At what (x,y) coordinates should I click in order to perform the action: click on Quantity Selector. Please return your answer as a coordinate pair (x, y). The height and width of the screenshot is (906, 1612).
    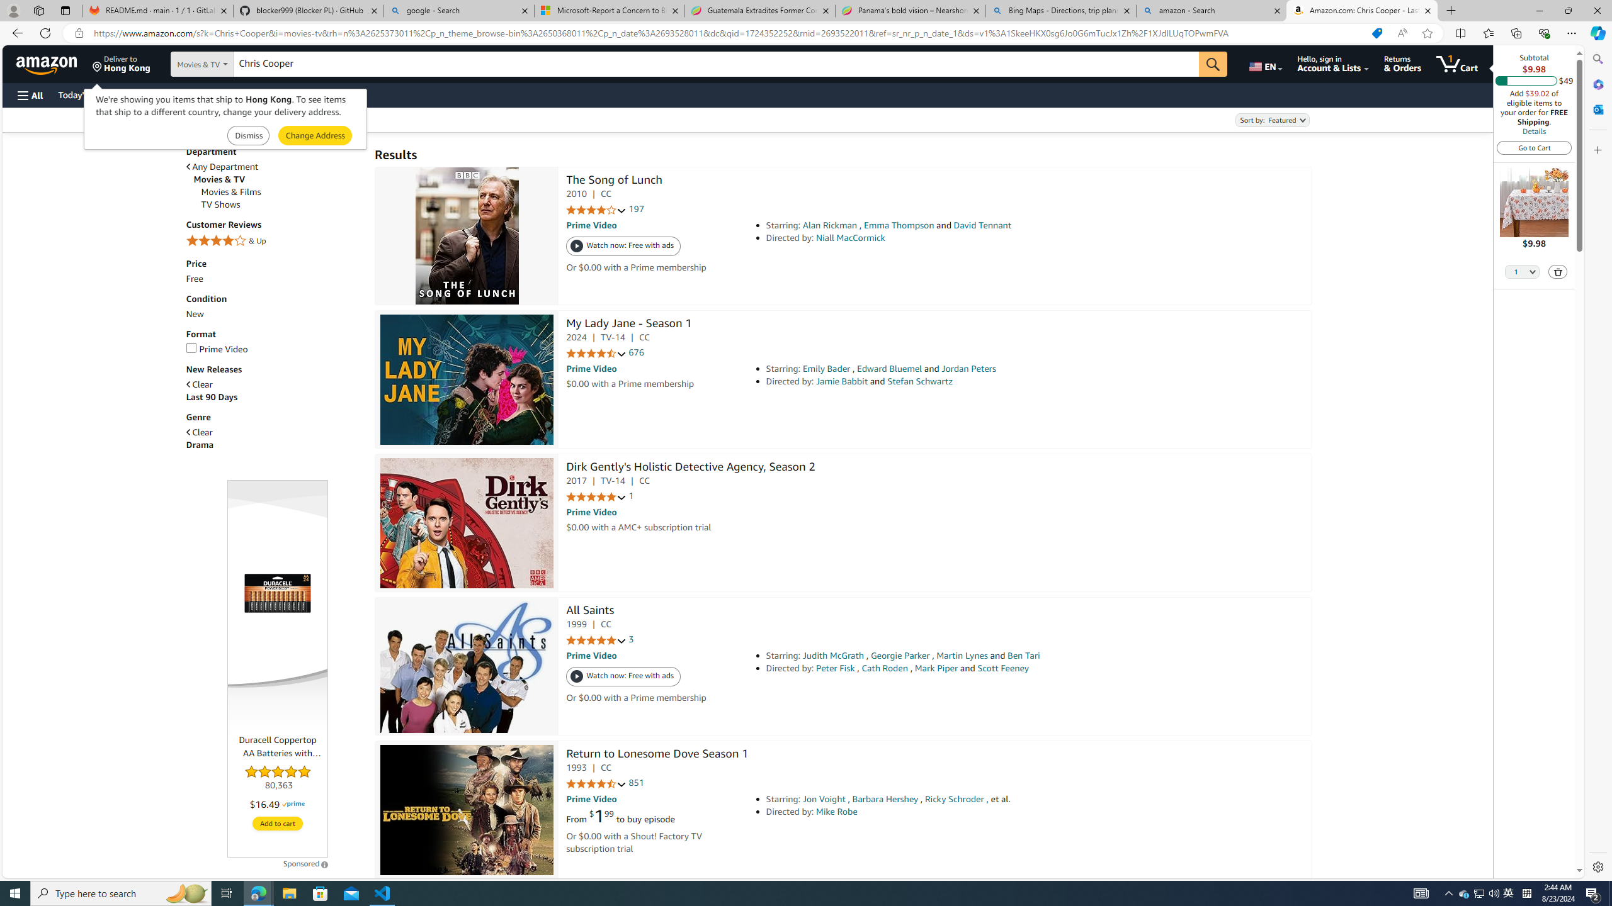
    Looking at the image, I should click on (1523, 271).